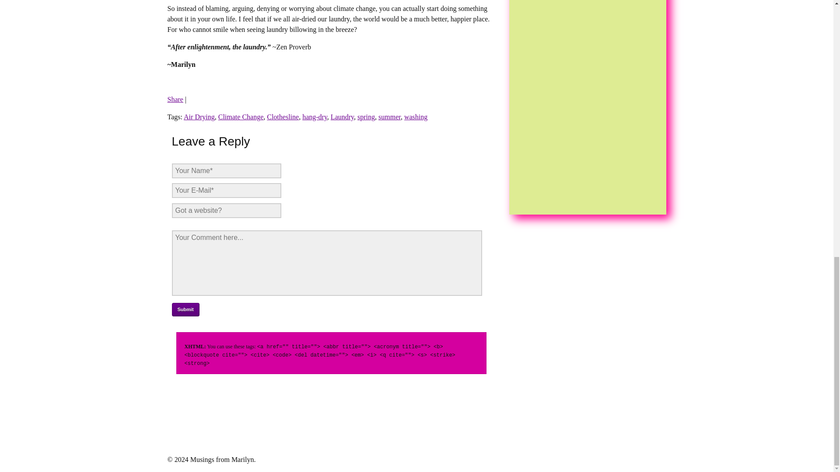 Image resolution: width=840 pixels, height=472 pixels. What do you see at coordinates (416, 117) in the screenshot?
I see `washing` at bounding box center [416, 117].